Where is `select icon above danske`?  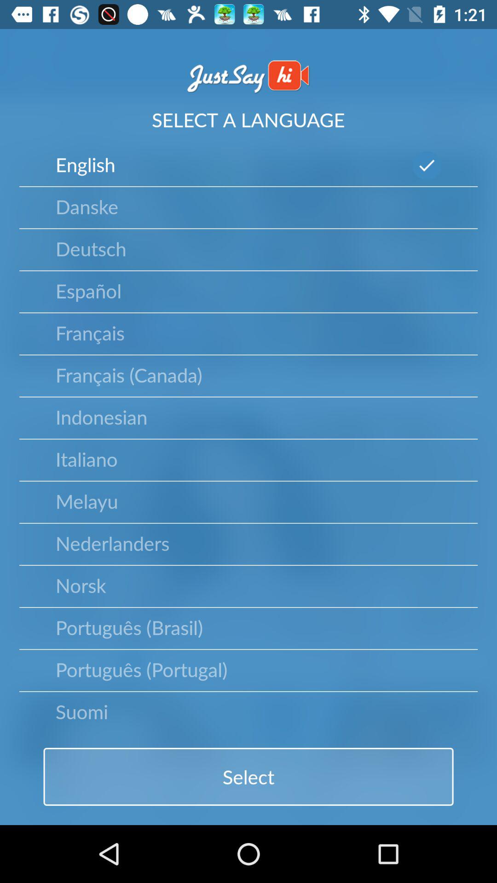
select icon above danske is located at coordinates (85, 164).